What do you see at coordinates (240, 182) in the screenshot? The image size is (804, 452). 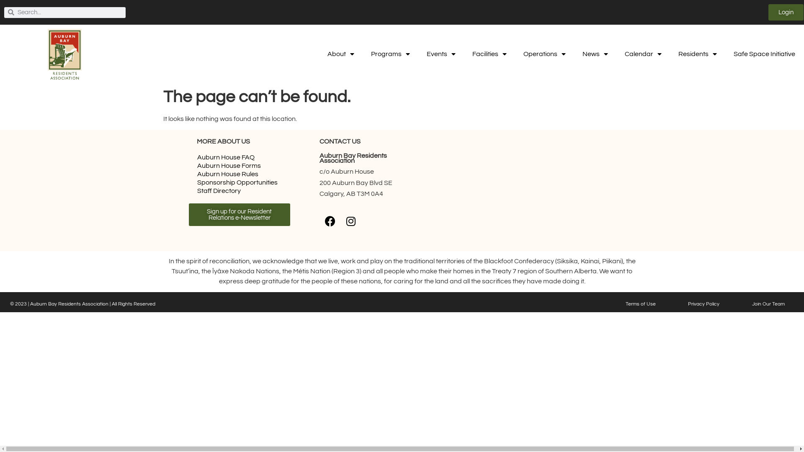 I see `Sponsorship Opportunities` at bounding box center [240, 182].